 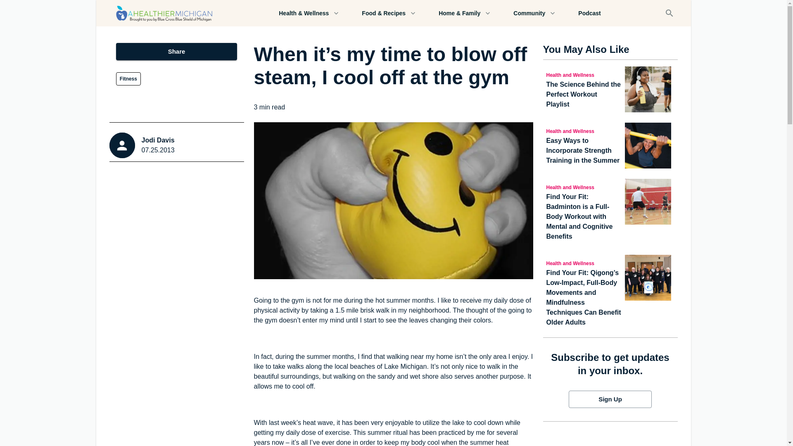 What do you see at coordinates (176, 51) in the screenshot?
I see `Share` at bounding box center [176, 51].